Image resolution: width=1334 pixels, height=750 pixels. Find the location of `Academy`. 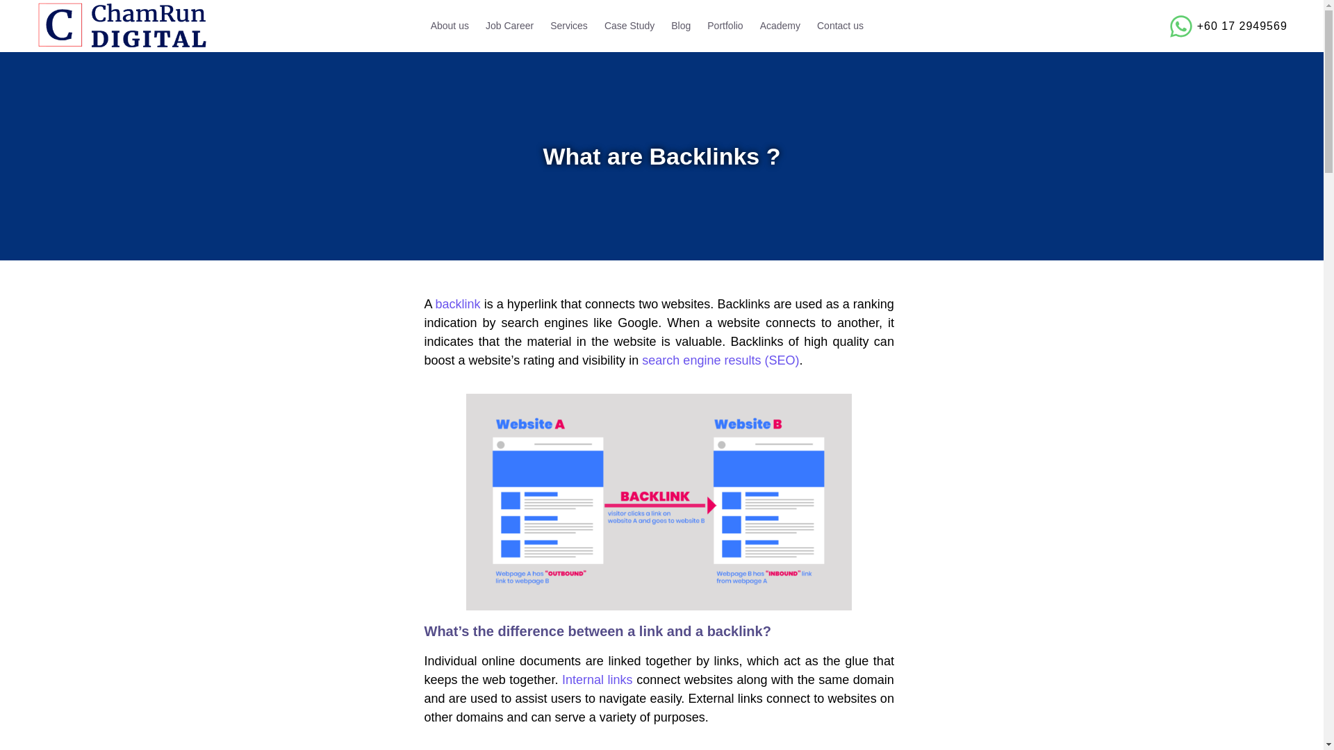

Academy is located at coordinates (780, 26).